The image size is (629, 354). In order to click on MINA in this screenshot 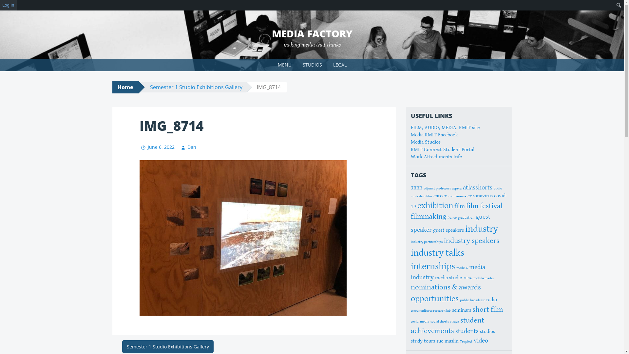, I will do `click(467, 278)`.